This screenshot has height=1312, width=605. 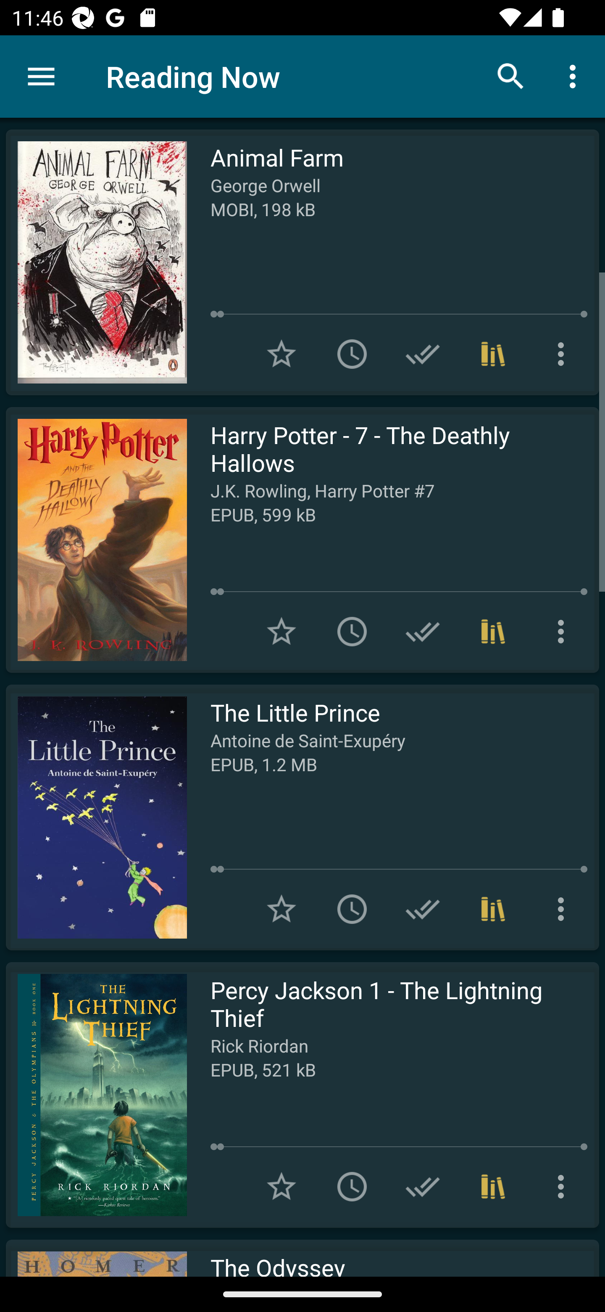 What do you see at coordinates (281, 1187) in the screenshot?
I see `Add to Favorites` at bounding box center [281, 1187].